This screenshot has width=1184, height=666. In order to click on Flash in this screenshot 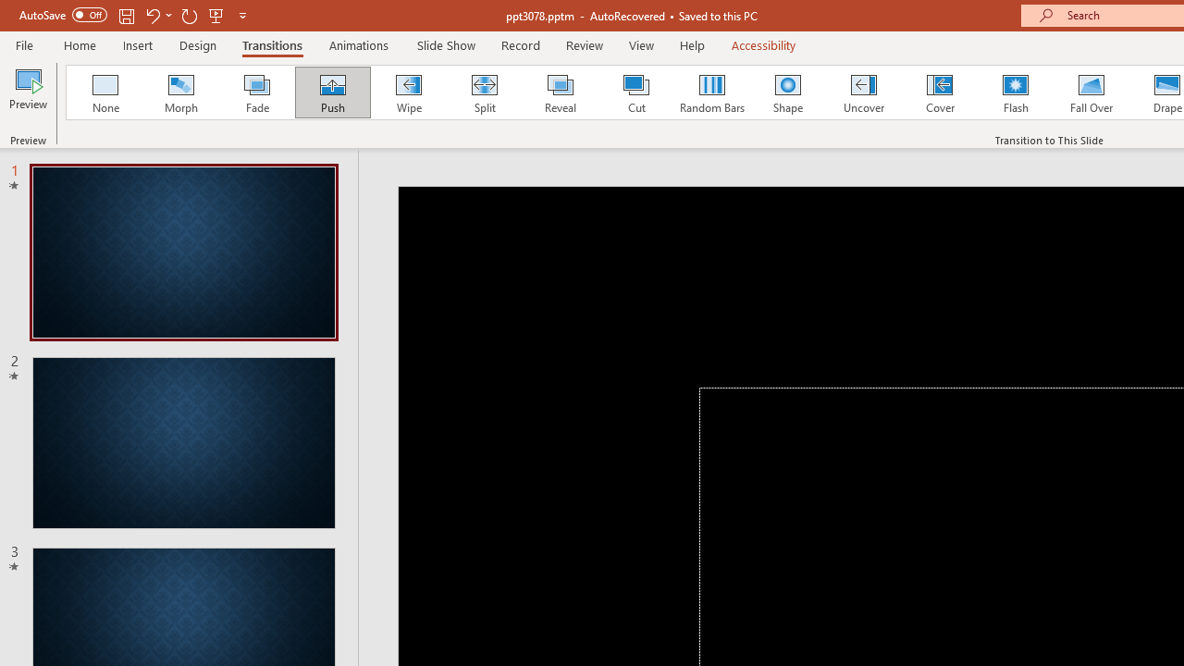, I will do `click(1016, 92)`.